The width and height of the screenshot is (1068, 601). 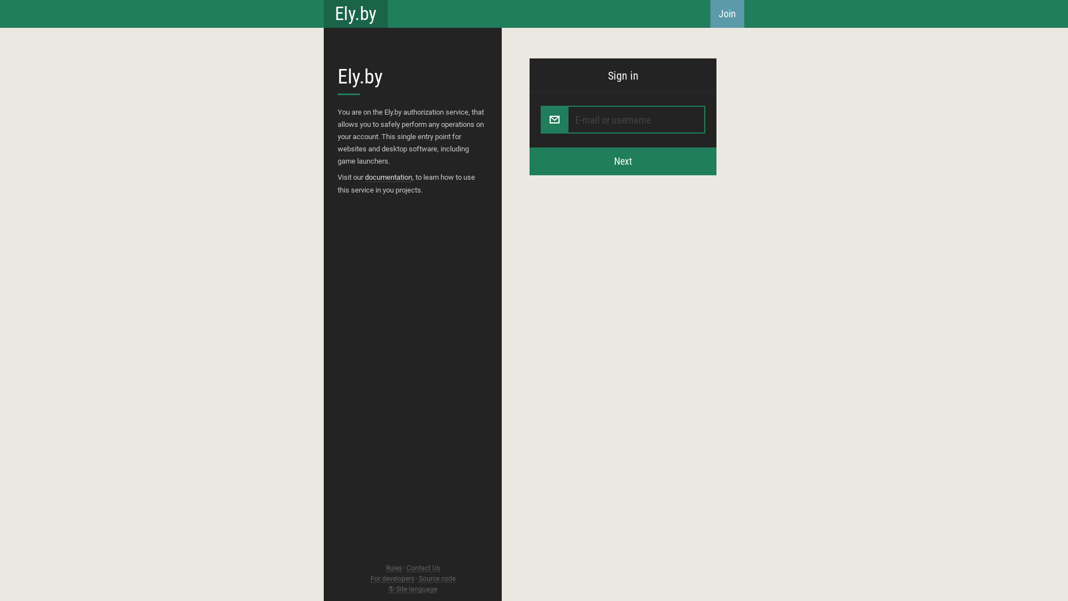 I want to click on Ely.by, so click(x=356, y=14).